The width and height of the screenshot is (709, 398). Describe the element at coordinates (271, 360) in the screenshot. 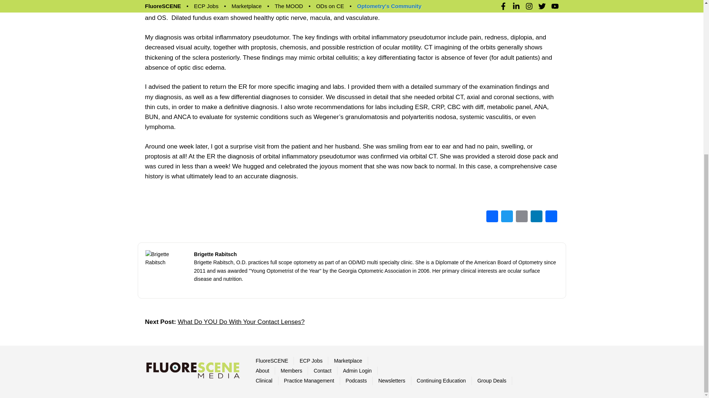

I see `FluoreSCENE` at that location.